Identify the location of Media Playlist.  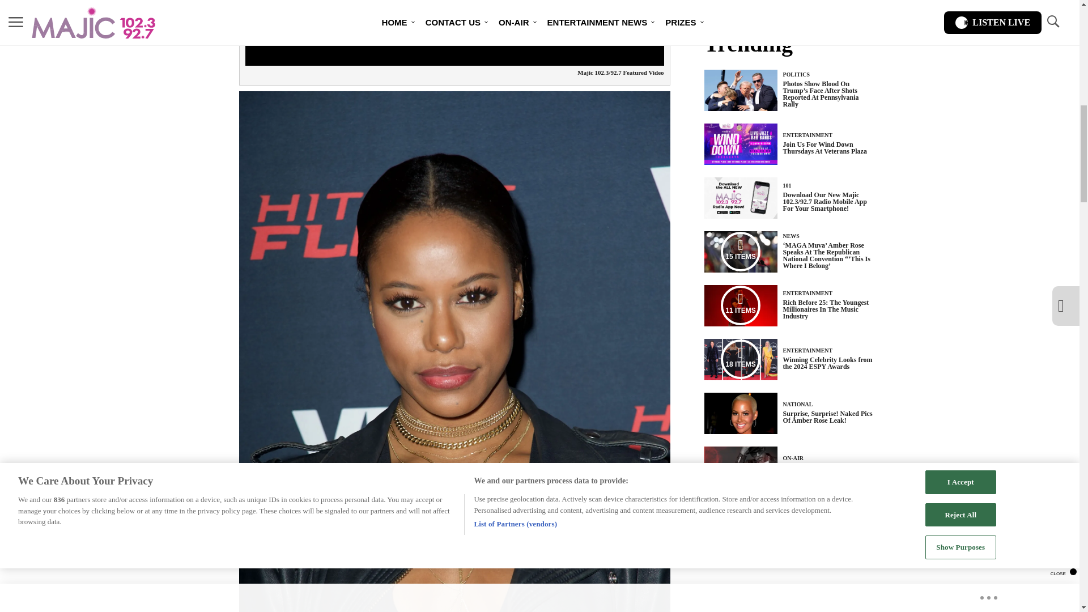
(740, 359).